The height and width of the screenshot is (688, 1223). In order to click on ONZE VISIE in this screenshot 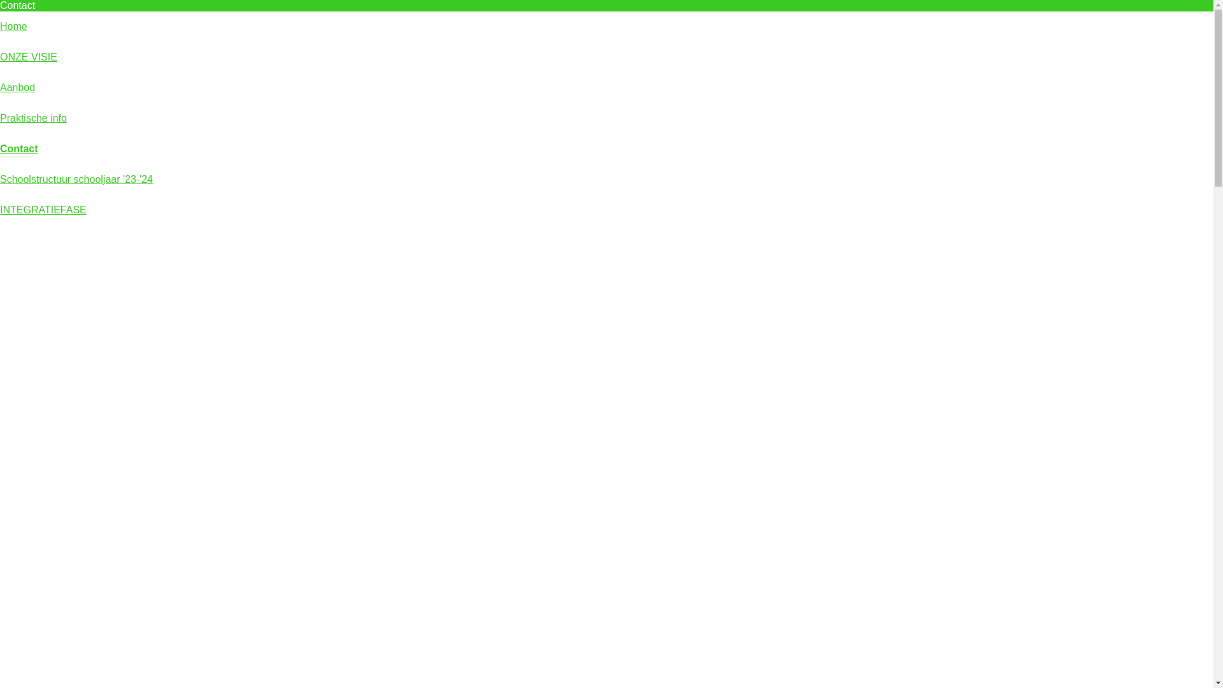, I will do `click(29, 57)`.